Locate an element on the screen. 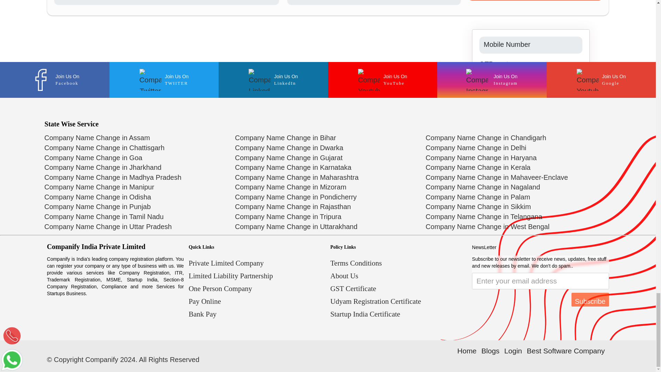 The height and width of the screenshot is (372, 661). Facebook is located at coordinates (55, 80).